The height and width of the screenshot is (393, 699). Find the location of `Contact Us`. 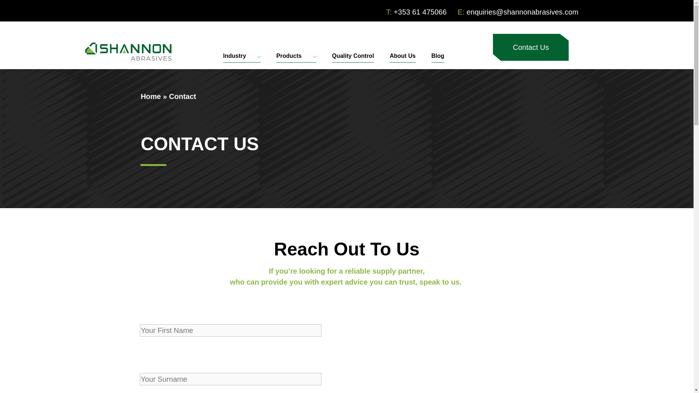

Contact Us is located at coordinates (531, 47).